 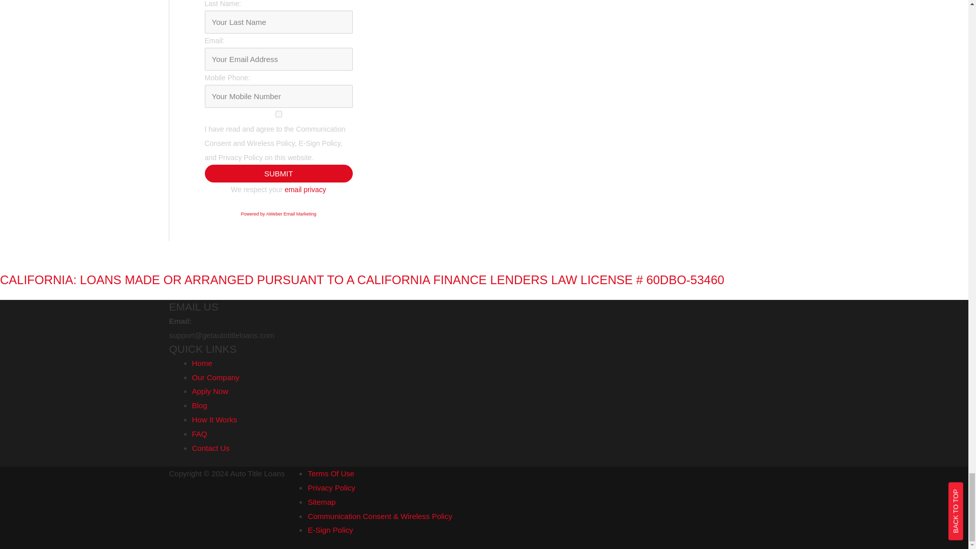 What do you see at coordinates (305, 190) in the screenshot?
I see `Privacy Policy` at bounding box center [305, 190].